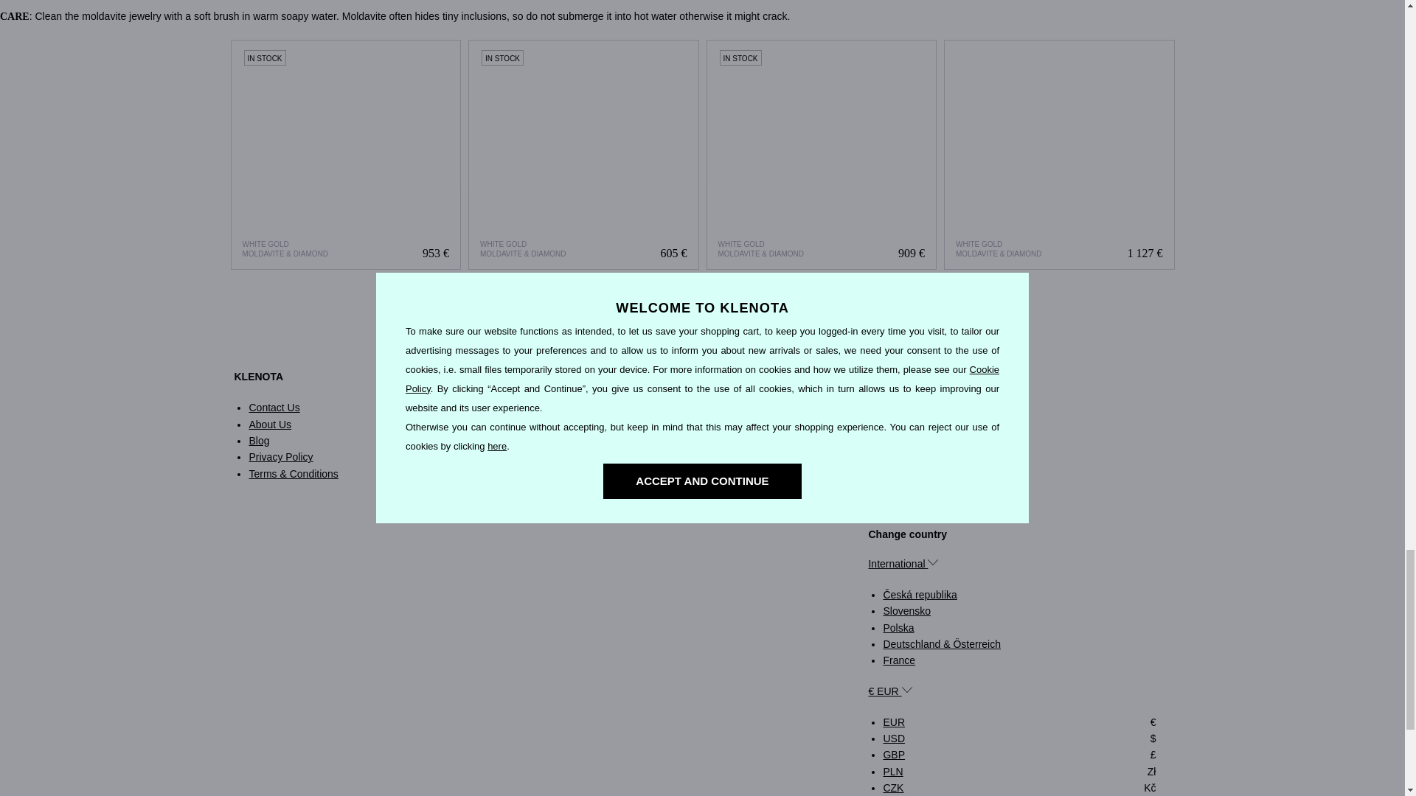 This screenshot has height=796, width=1416. Describe the element at coordinates (583, 155) in the screenshot. I see `White Gold Earrings with Moldavite and Diamonds` at that location.